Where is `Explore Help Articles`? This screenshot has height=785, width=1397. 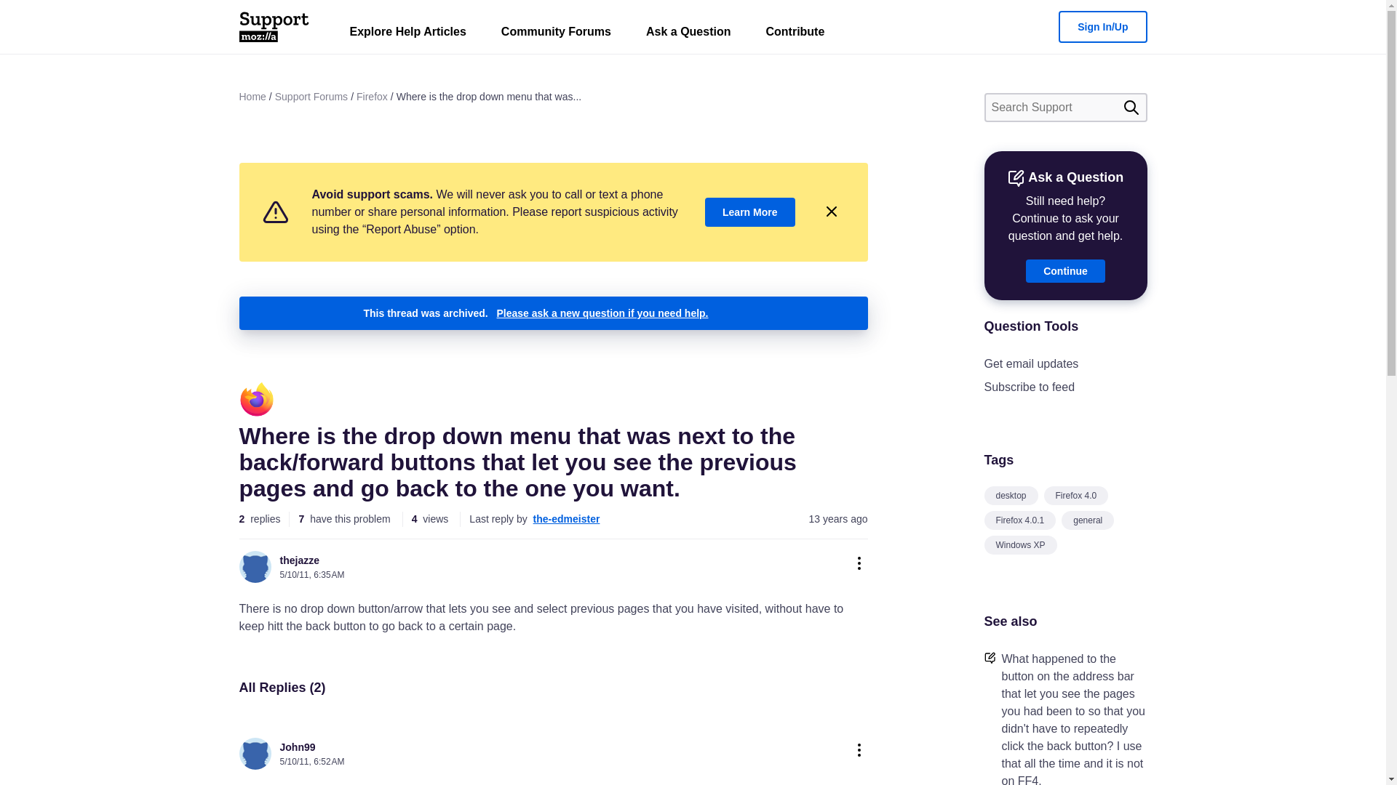
Explore Help Articles is located at coordinates (407, 35).